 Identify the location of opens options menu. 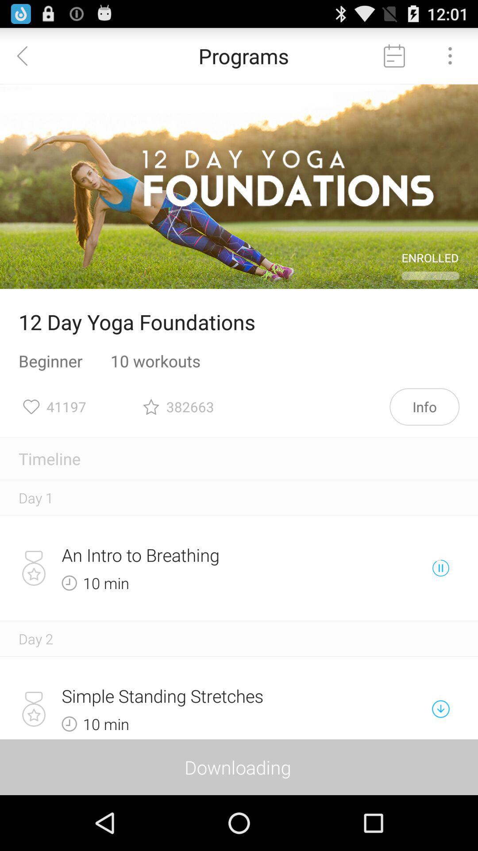
(450, 56).